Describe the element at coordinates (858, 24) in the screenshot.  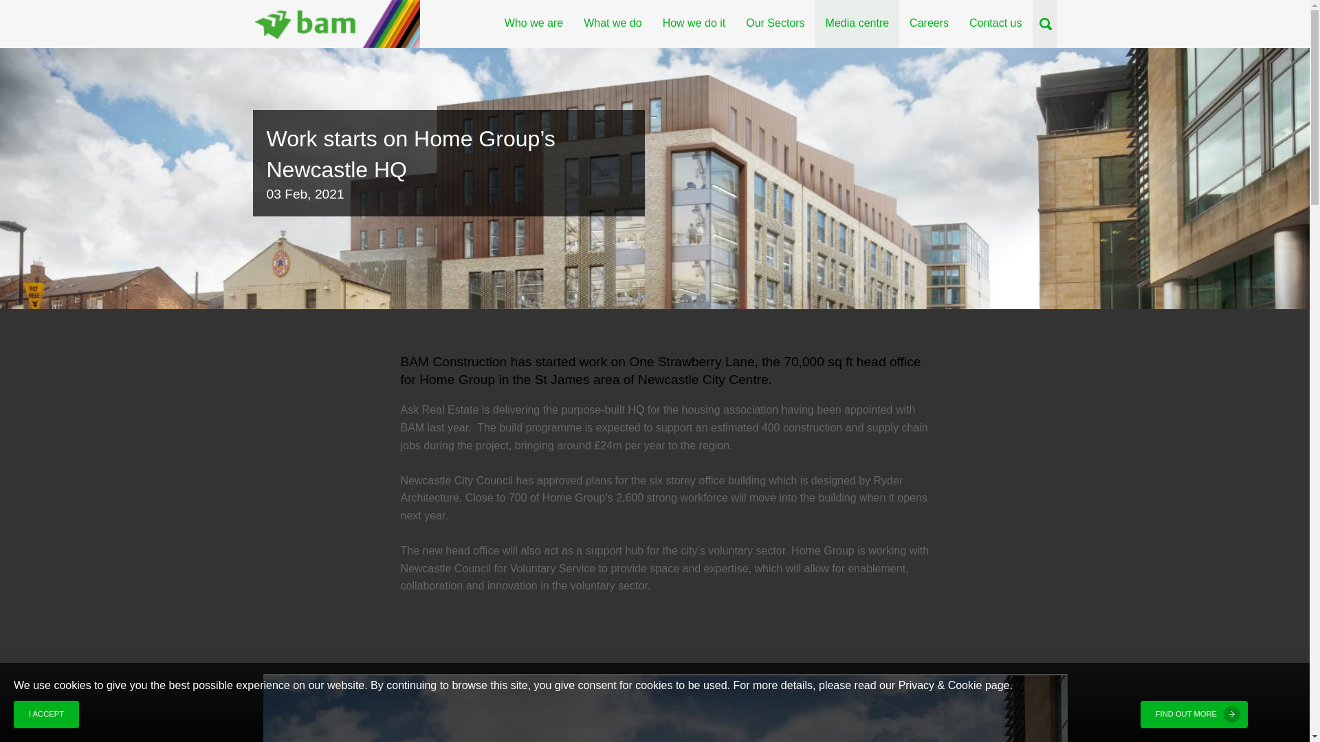
I see `Media centre` at that location.